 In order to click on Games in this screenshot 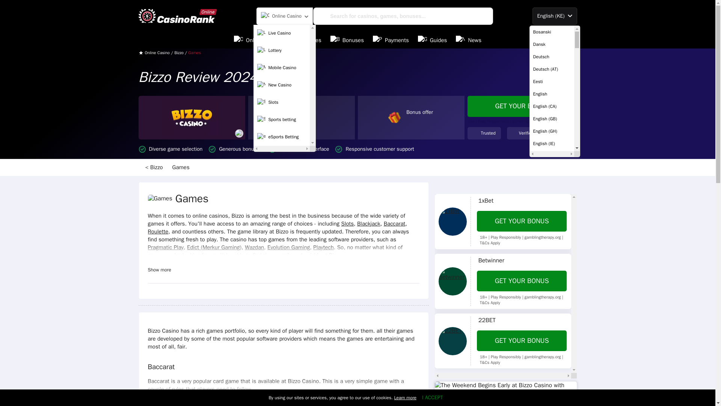, I will do `click(182, 167)`.